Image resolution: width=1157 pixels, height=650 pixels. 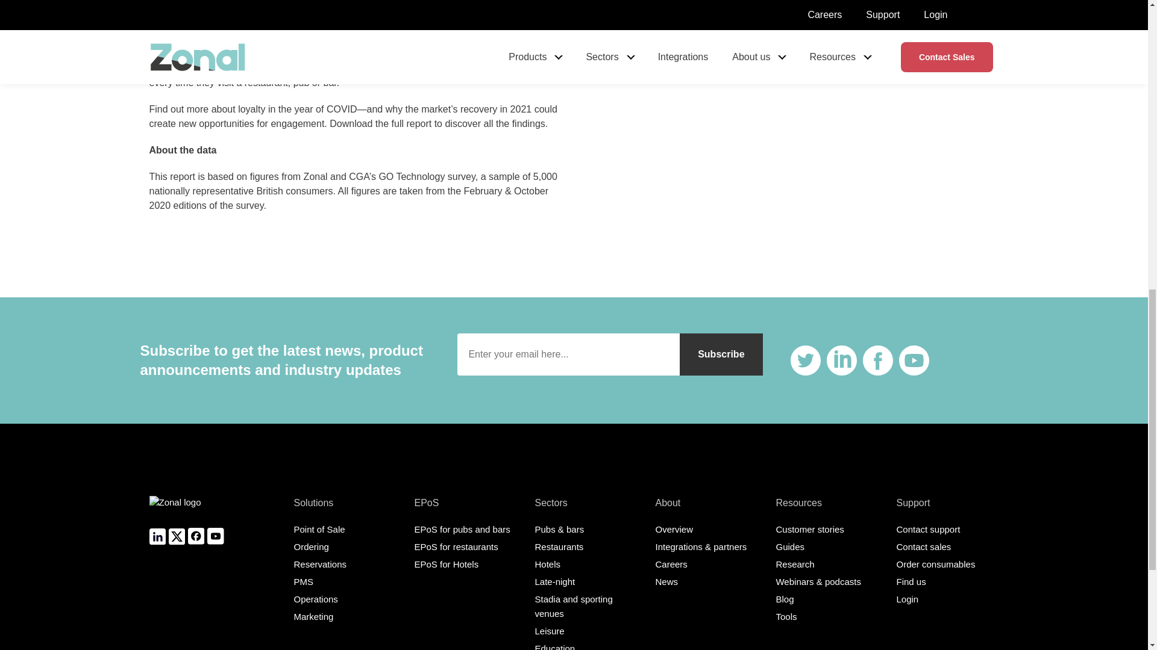 I want to click on This is the Twitter logo, so click(x=805, y=360).